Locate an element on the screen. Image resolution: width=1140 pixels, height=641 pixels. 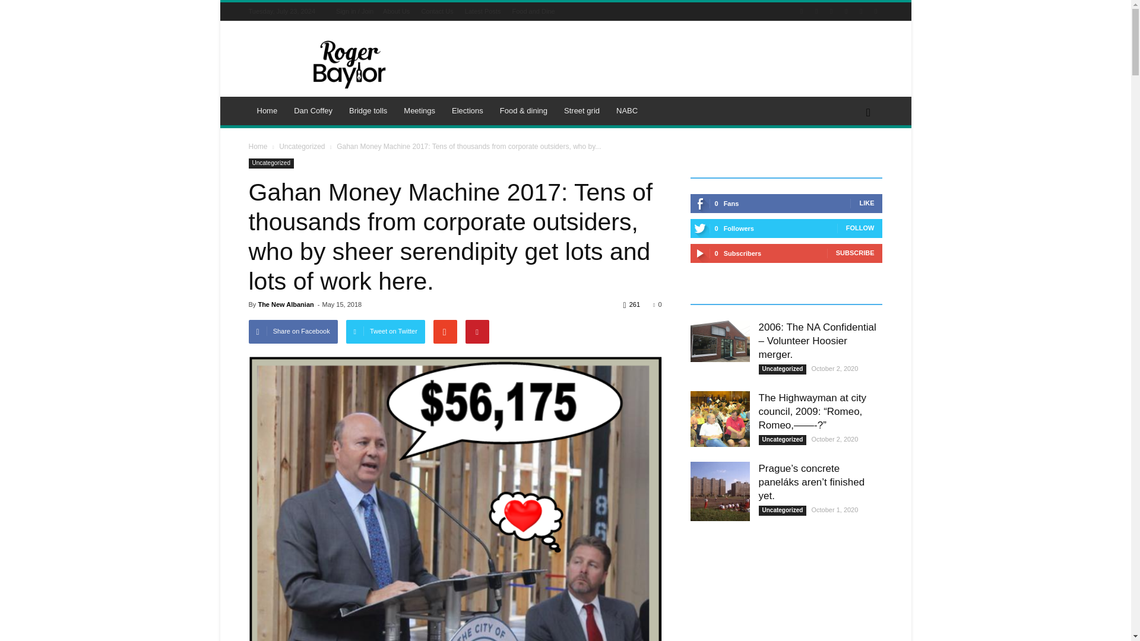
About Us is located at coordinates (396, 11).